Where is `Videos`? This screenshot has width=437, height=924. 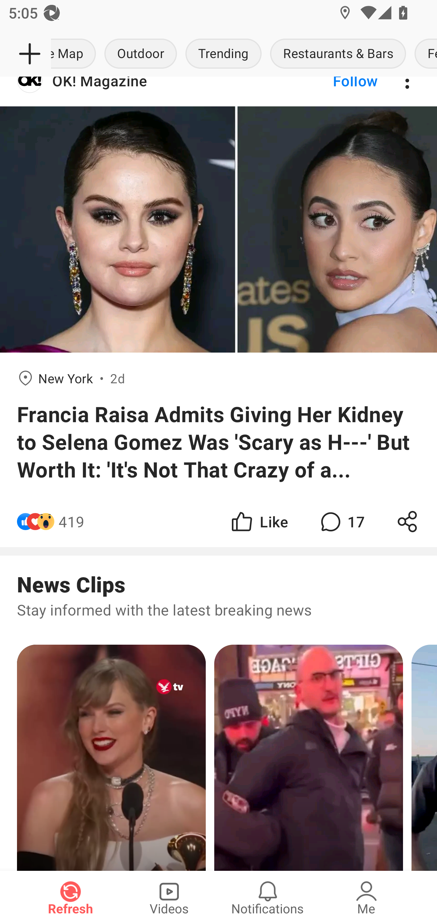
Videos is located at coordinates (169, 897).